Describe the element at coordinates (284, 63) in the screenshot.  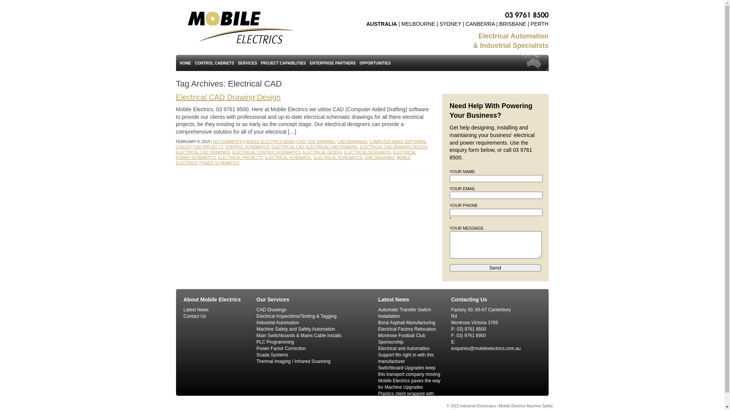
I see `PROJECT CAPABILITIES` at that location.